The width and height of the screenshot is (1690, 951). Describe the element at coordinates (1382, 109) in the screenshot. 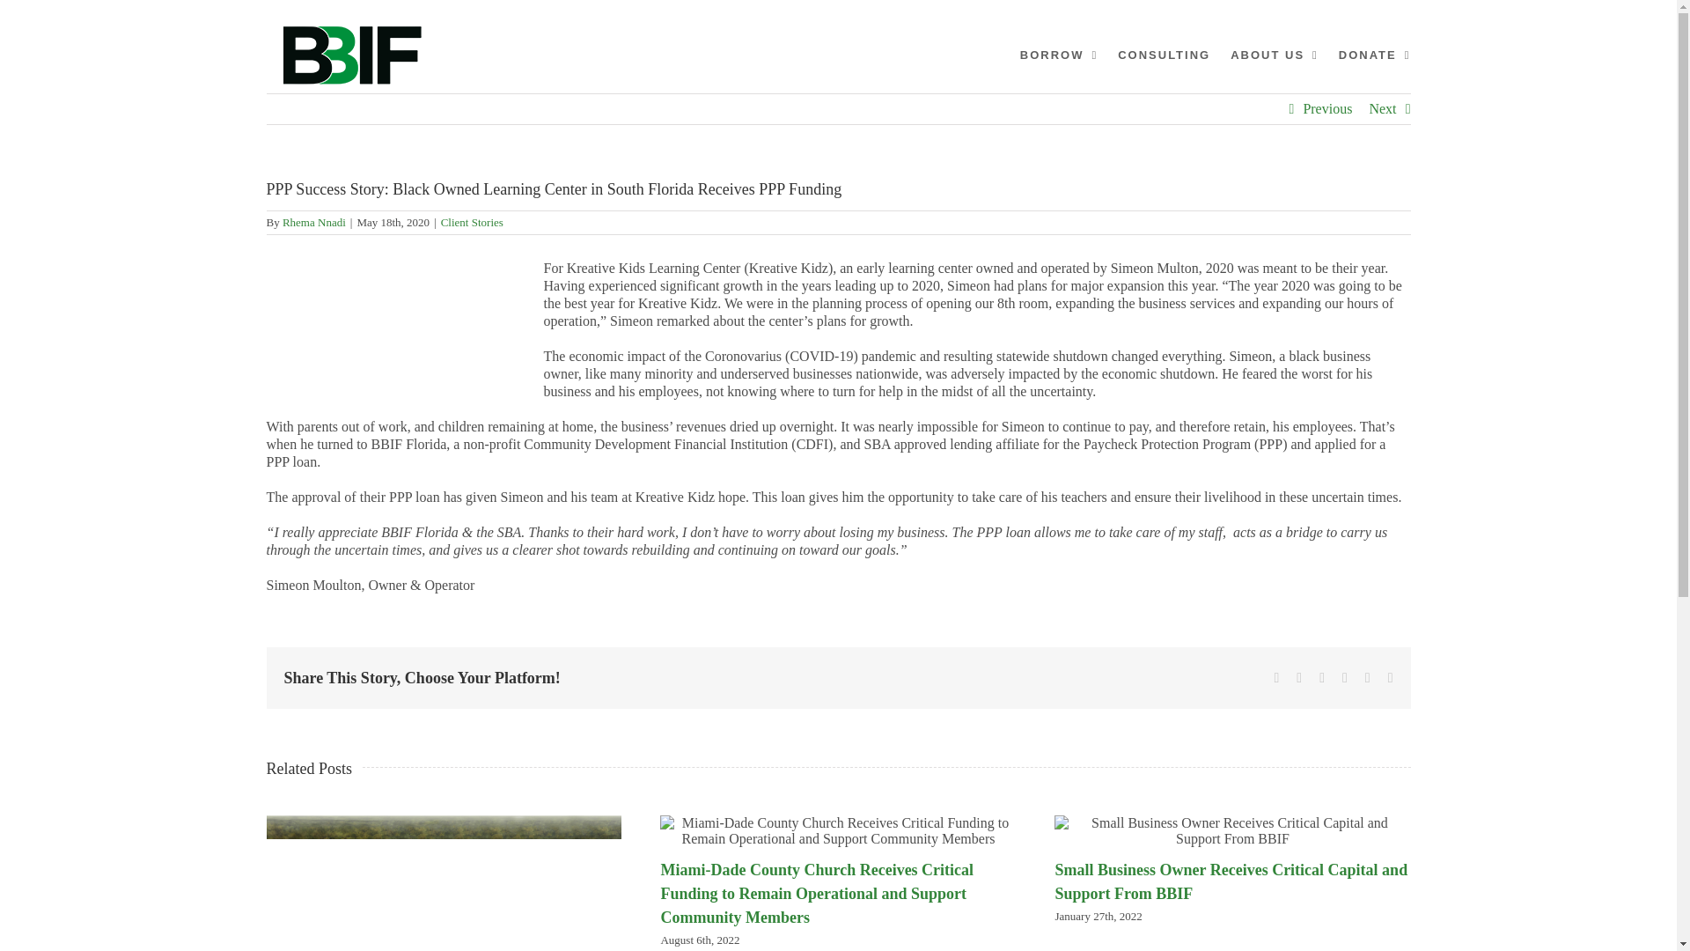

I see `Next` at that location.